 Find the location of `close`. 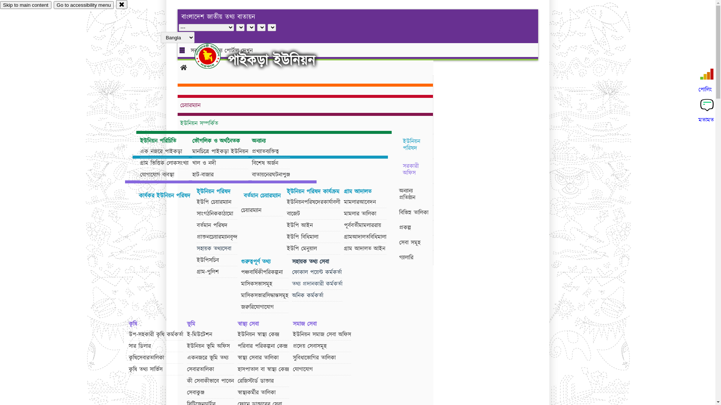

close is located at coordinates (122, 4).